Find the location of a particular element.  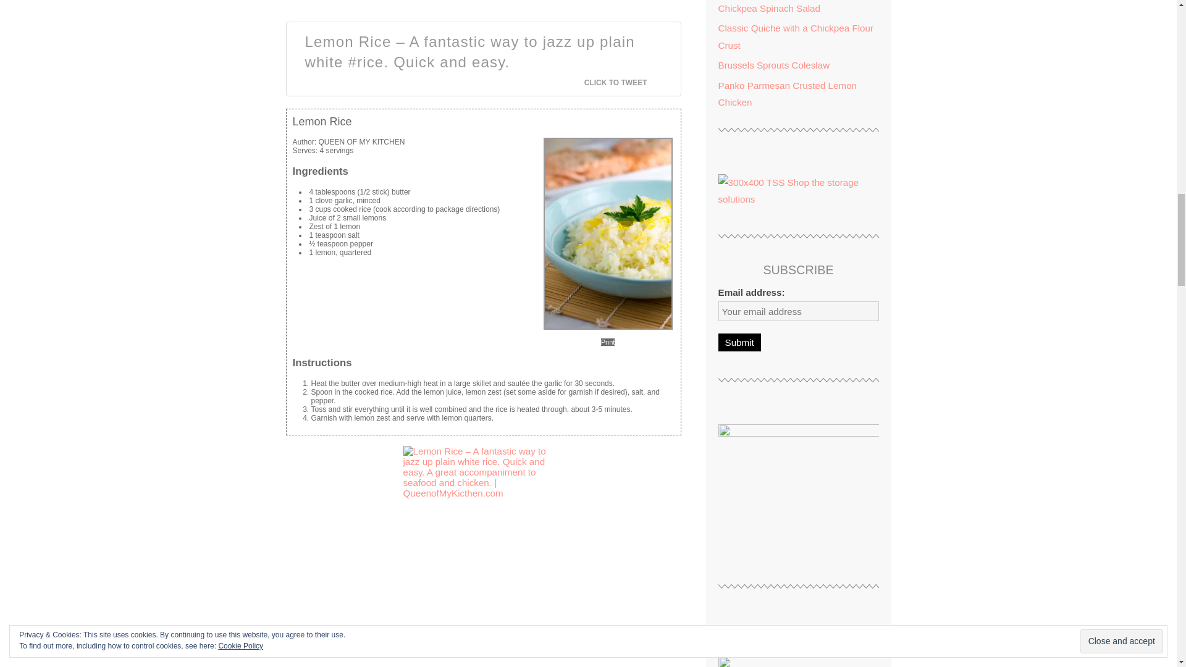

CLICK TO TWEET is located at coordinates (623, 83).